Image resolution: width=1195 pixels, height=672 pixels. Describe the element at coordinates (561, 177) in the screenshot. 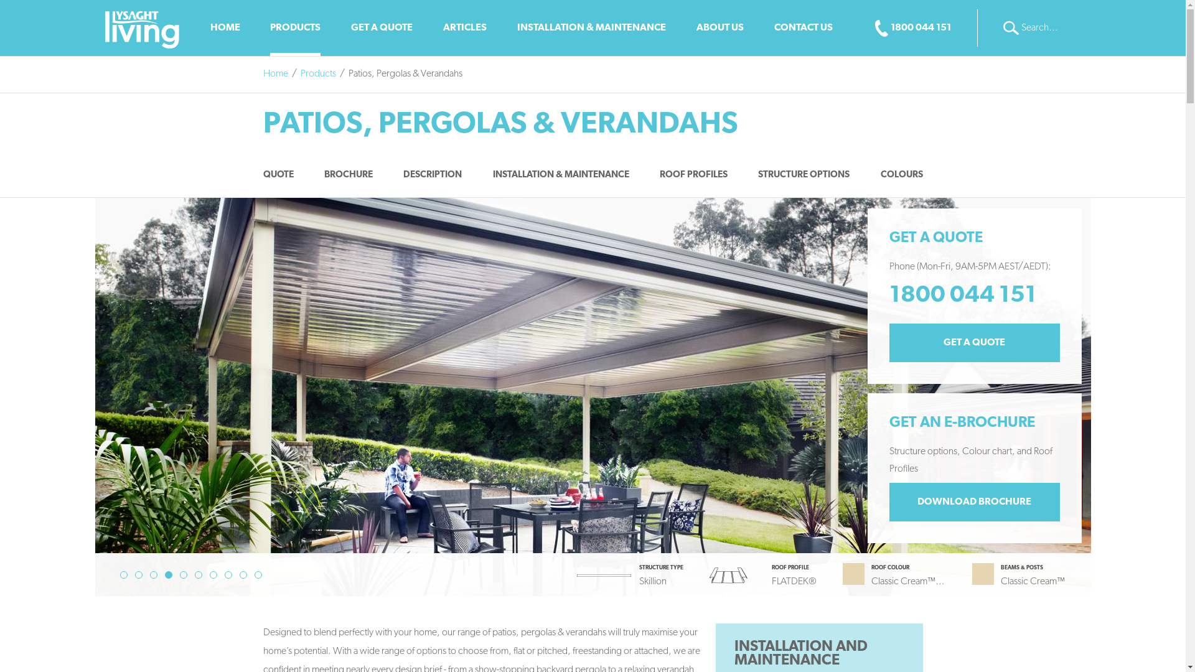

I see `INSTALLATION & MAINTENANCE` at that location.